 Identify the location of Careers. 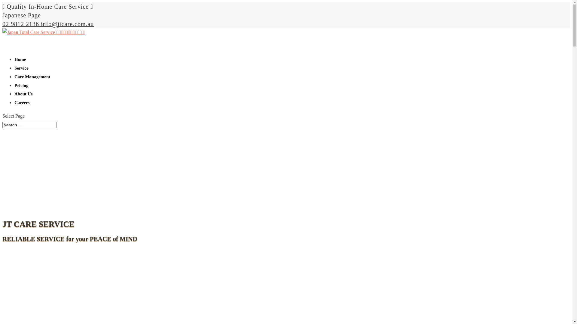
(22, 109).